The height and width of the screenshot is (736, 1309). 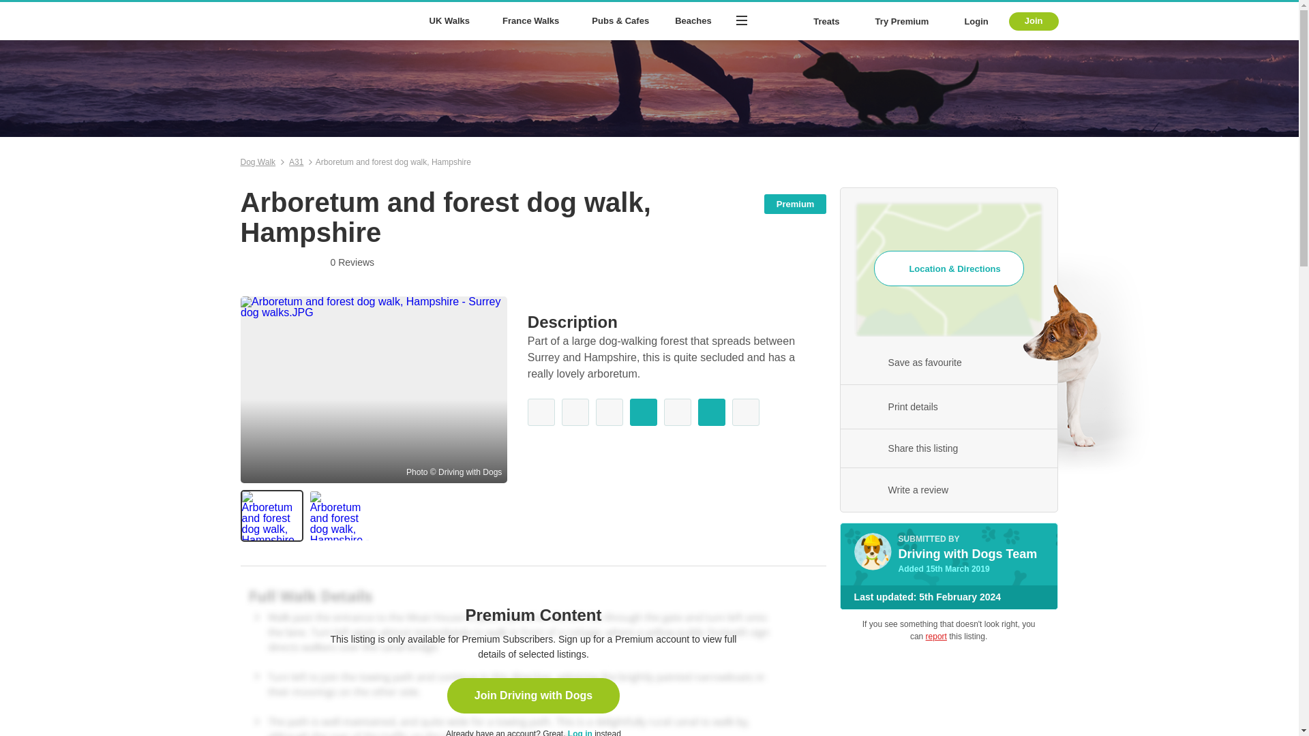 I want to click on WC Not Available, so click(x=609, y=412).